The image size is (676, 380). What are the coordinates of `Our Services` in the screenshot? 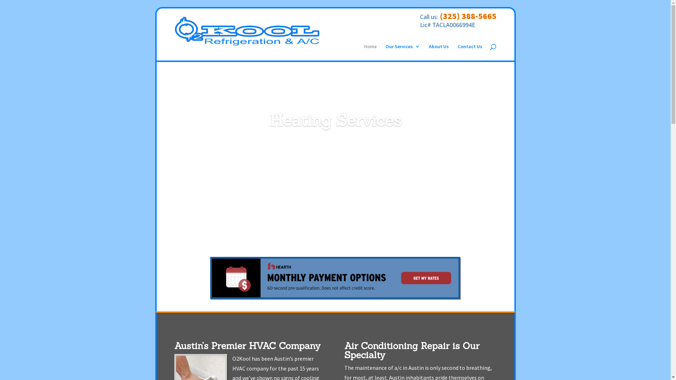 It's located at (403, 52).